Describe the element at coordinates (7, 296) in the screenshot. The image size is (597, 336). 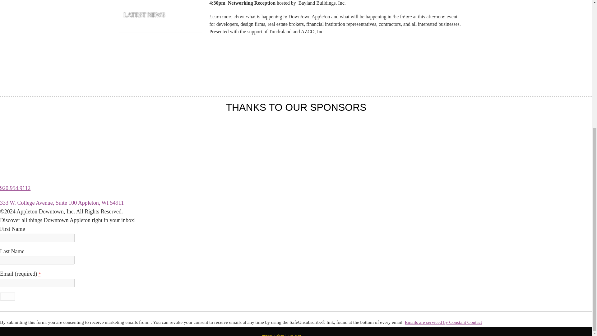
I see `GO!` at that location.